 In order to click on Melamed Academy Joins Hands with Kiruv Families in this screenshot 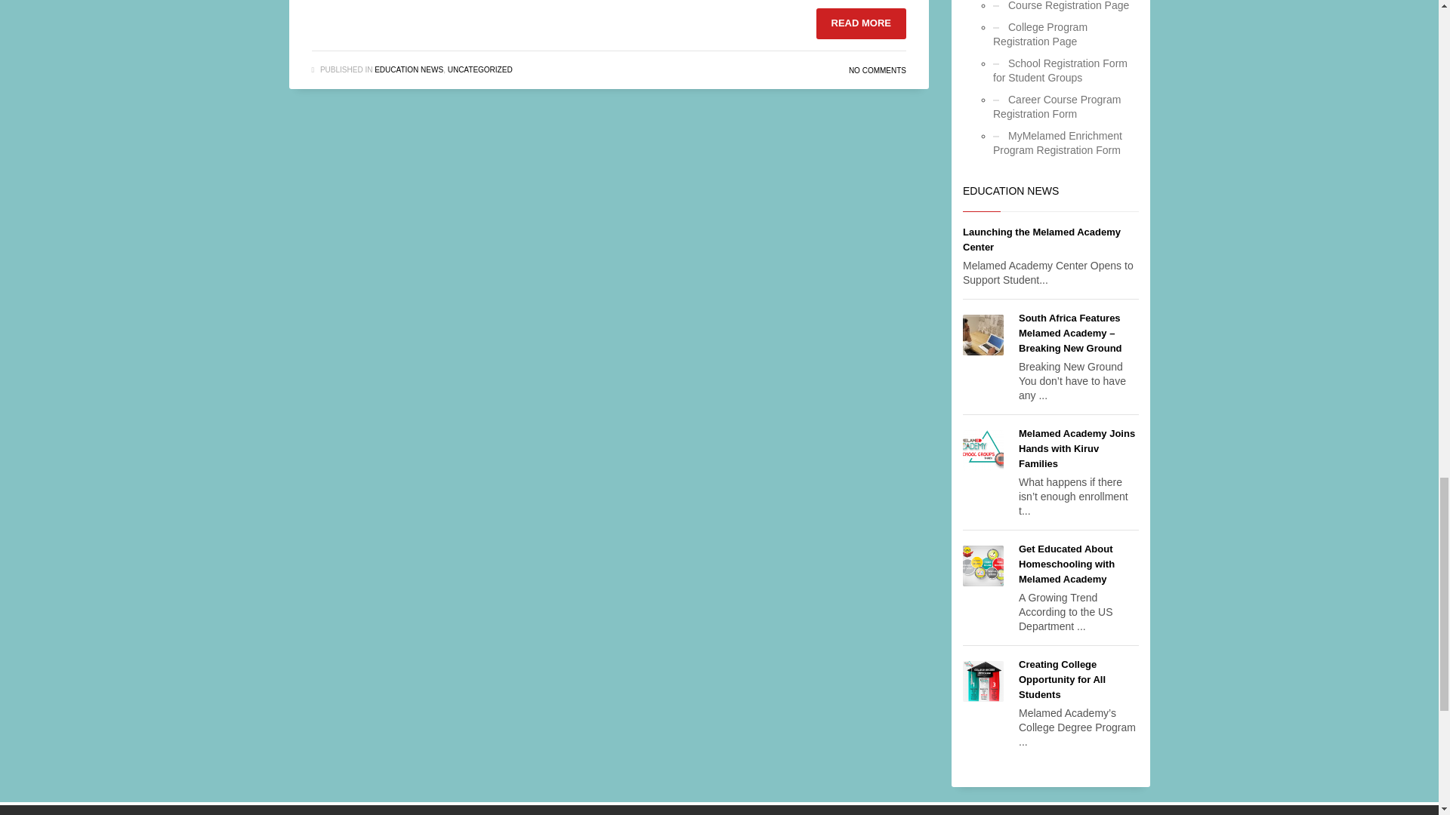, I will do `click(1077, 448)`.